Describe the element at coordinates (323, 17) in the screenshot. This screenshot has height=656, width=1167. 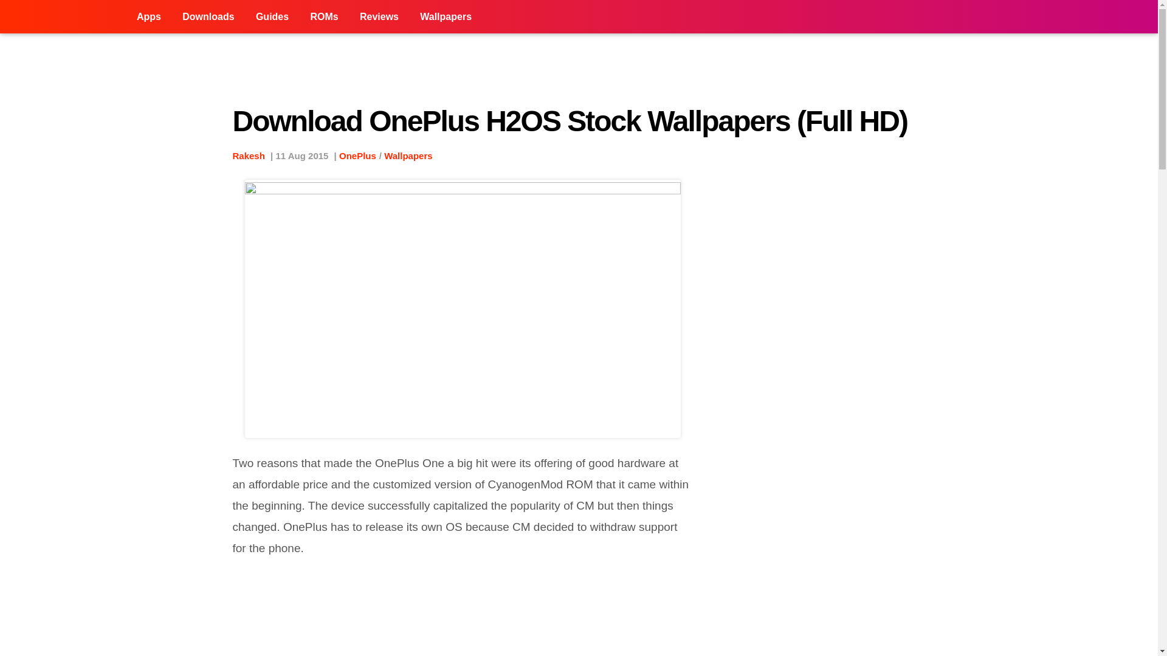
I see `ROMs` at that location.